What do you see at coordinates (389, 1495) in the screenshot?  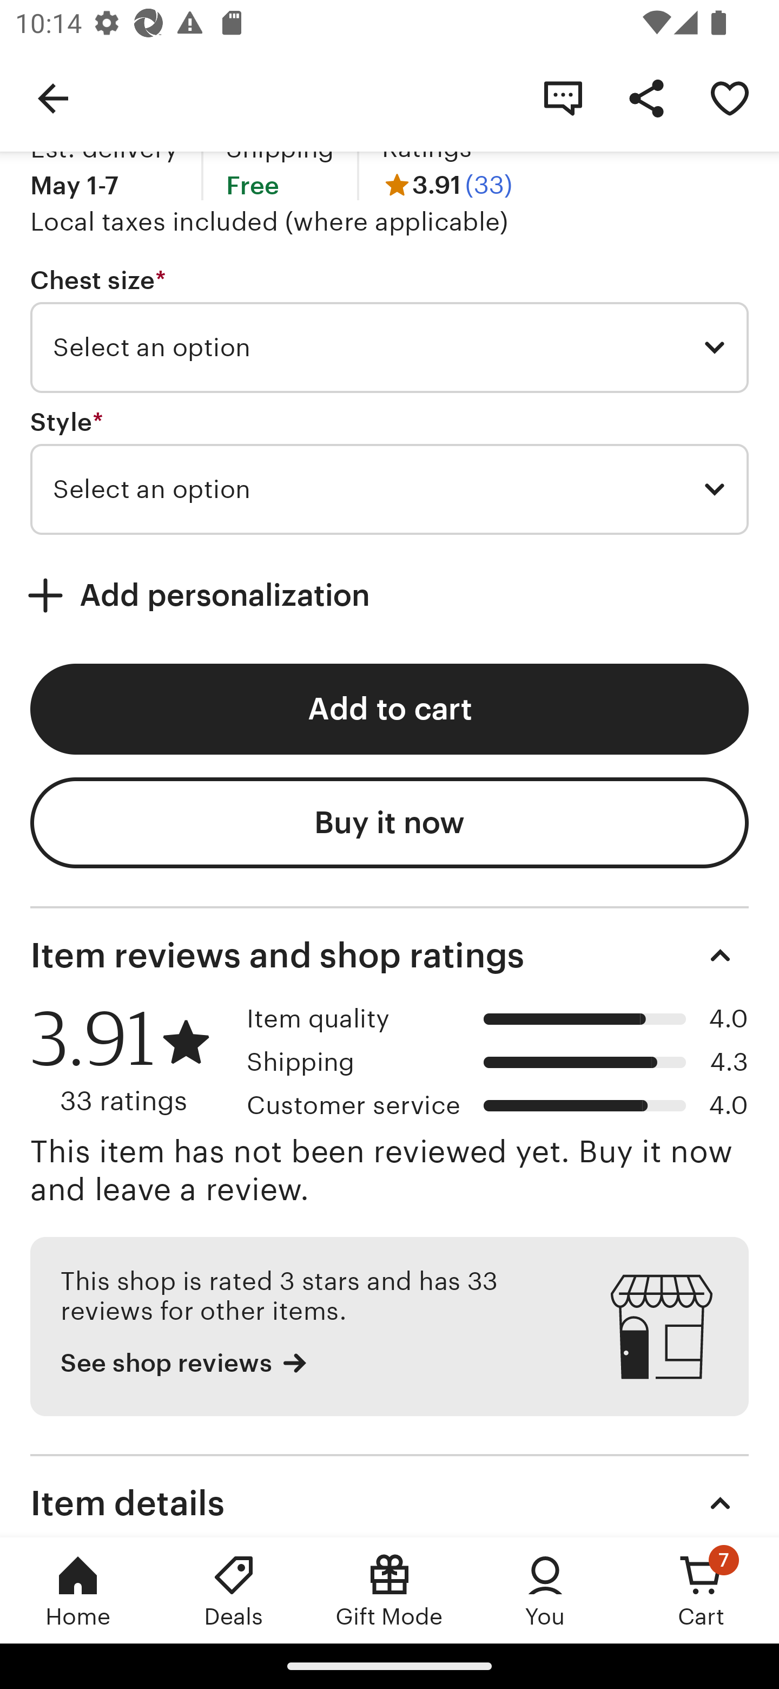 I see `Item details` at bounding box center [389, 1495].